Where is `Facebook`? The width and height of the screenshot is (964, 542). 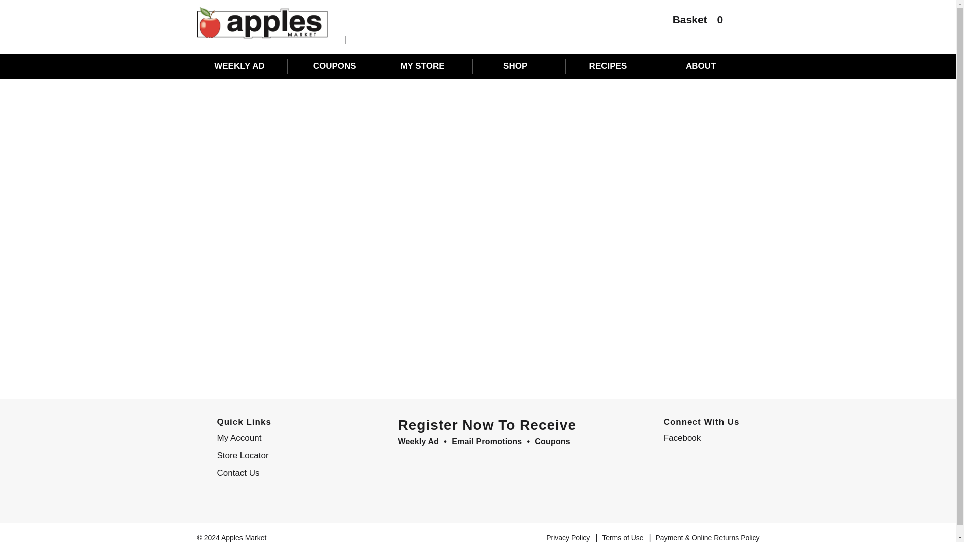 Facebook is located at coordinates (699, 438).